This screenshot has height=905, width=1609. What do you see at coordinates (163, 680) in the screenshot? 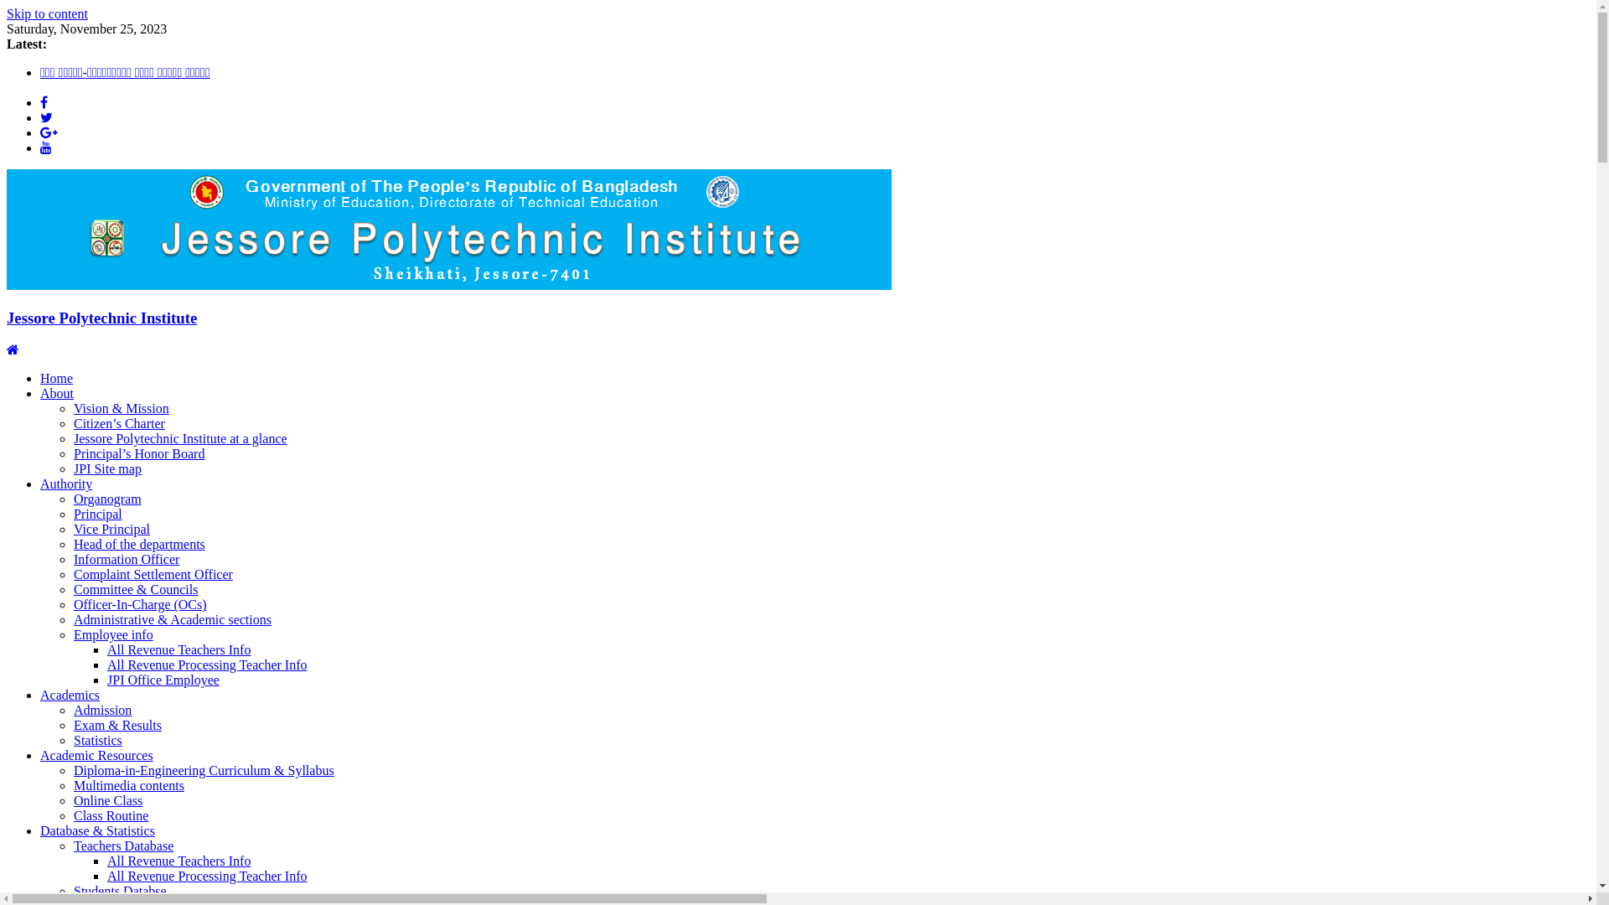
I see `JPI Office Employee` at bounding box center [163, 680].